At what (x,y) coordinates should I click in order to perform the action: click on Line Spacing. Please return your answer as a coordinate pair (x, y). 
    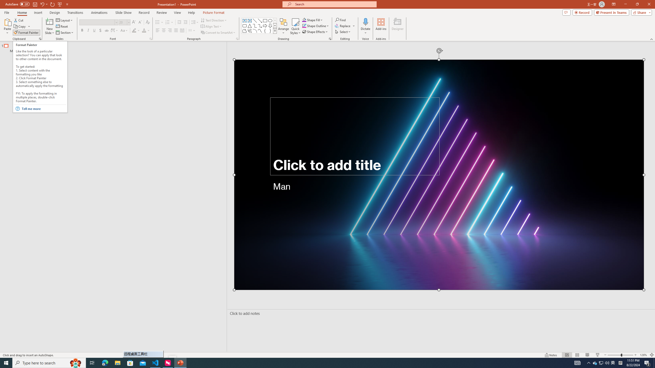
    Looking at the image, I should click on (195, 22).